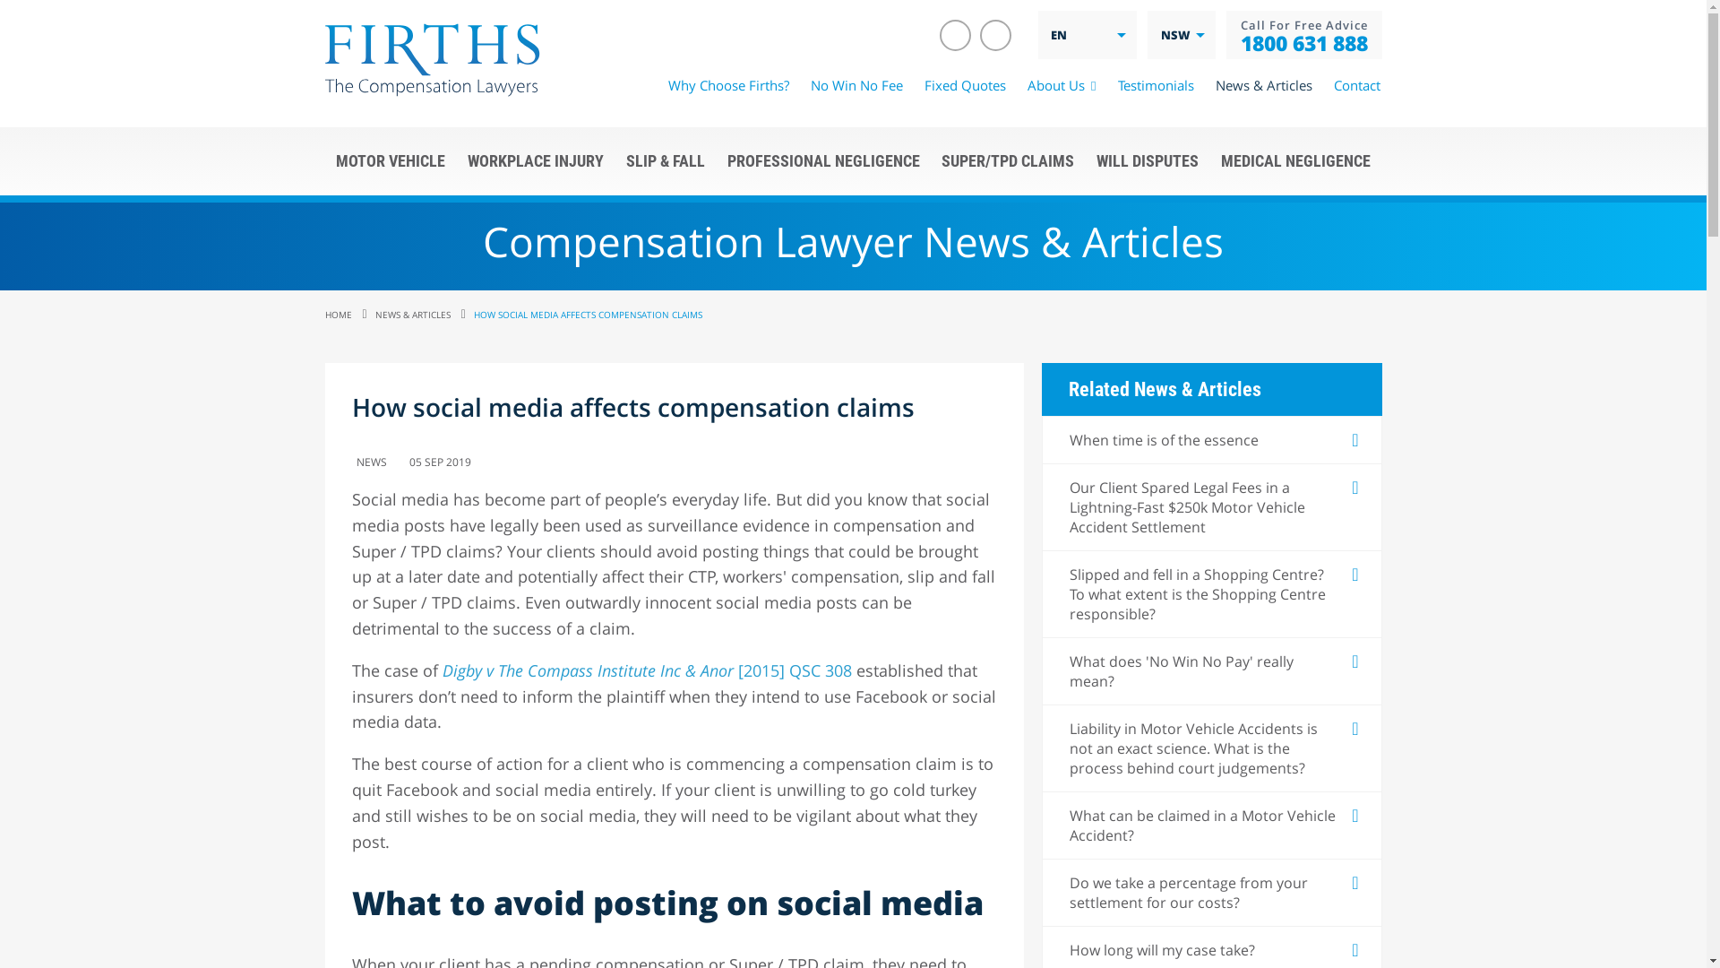 The image size is (1720, 968). What do you see at coordinates (1303, 35) in the screenshot?
I see `Call For Free Advice
1800 631 888` at bounding box center [1303, 35].